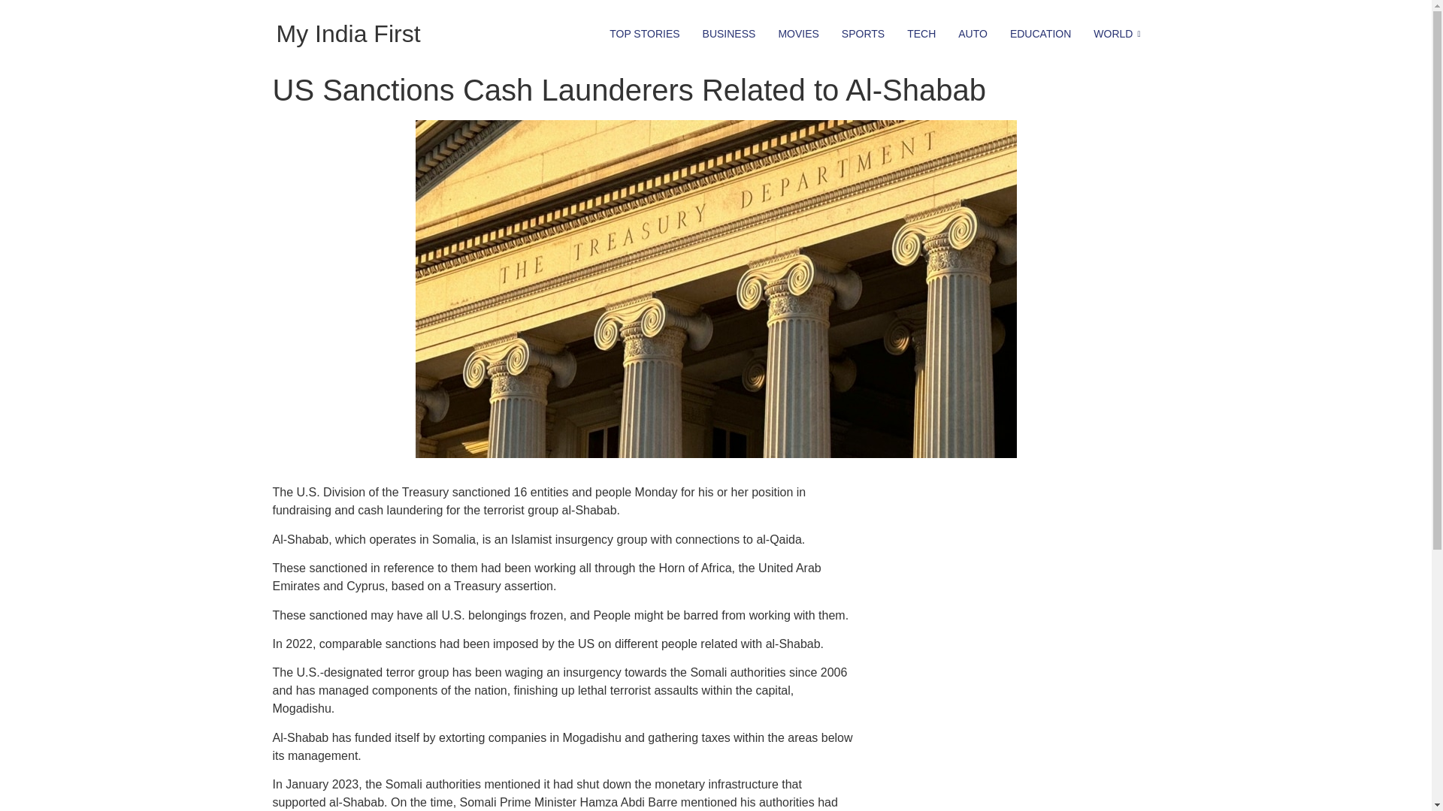  Describe the element at coordinates (1040, 33) in the screenshot. I see `EDUCATION` at that location.